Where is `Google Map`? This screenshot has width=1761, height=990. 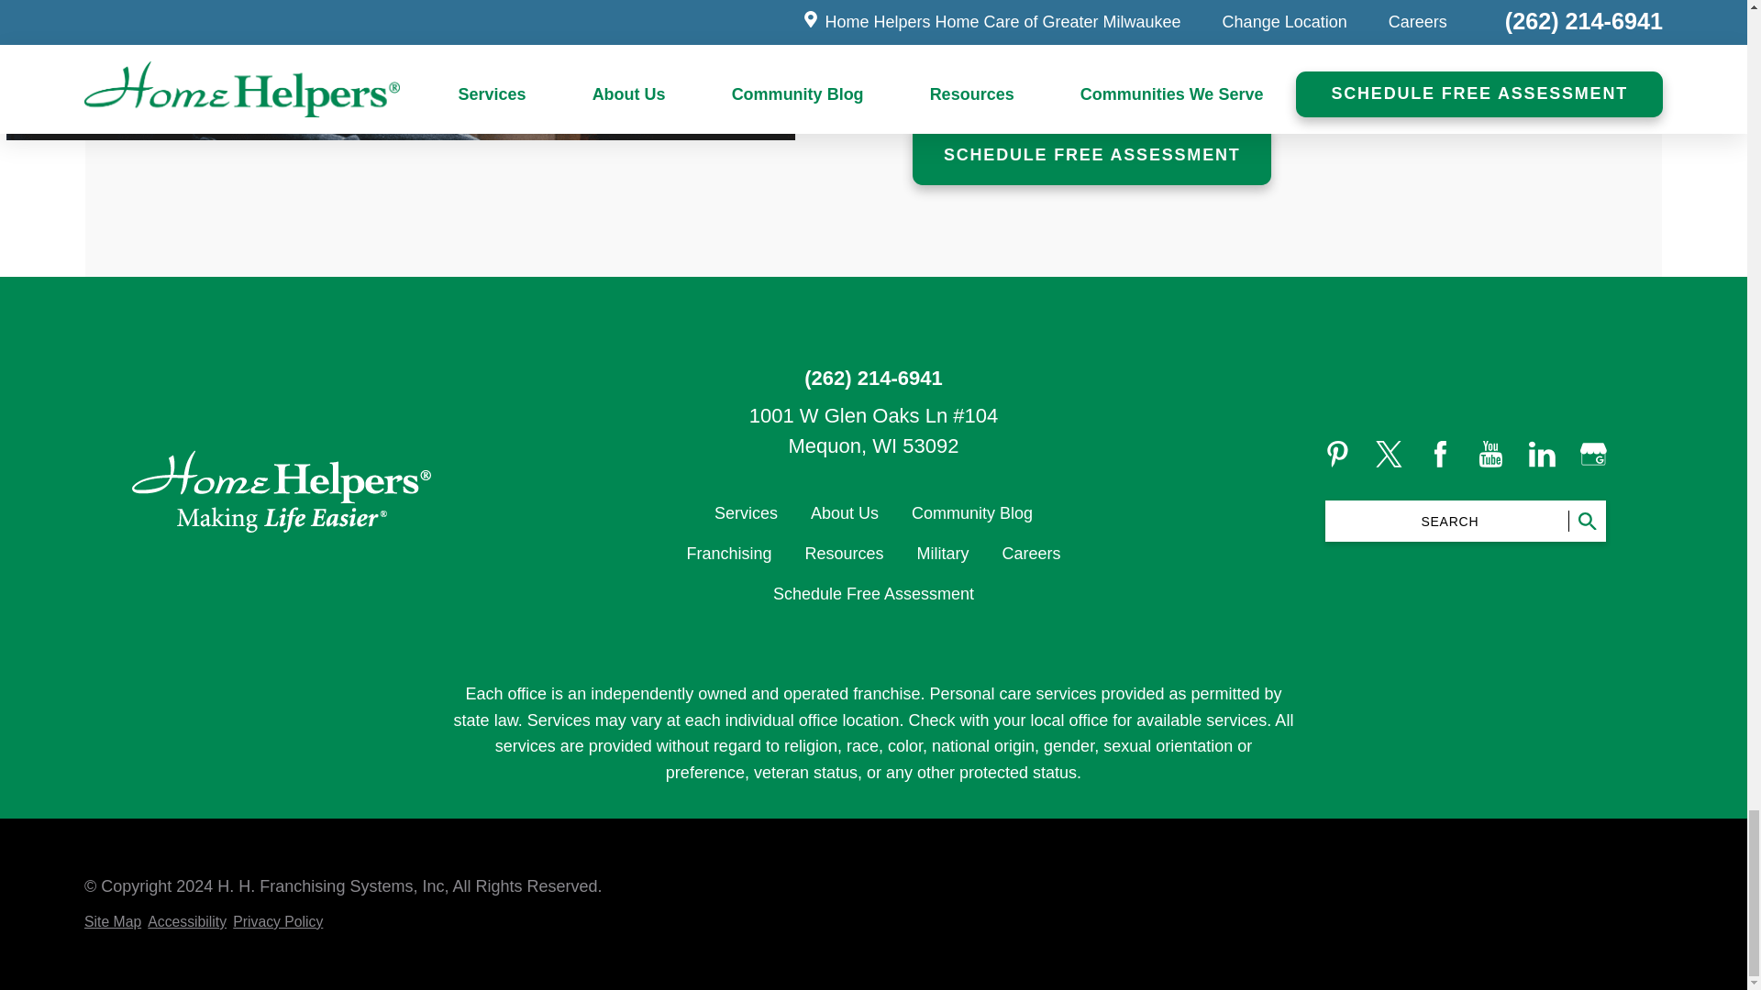 Google Map is located at coordinates (1592, 453).